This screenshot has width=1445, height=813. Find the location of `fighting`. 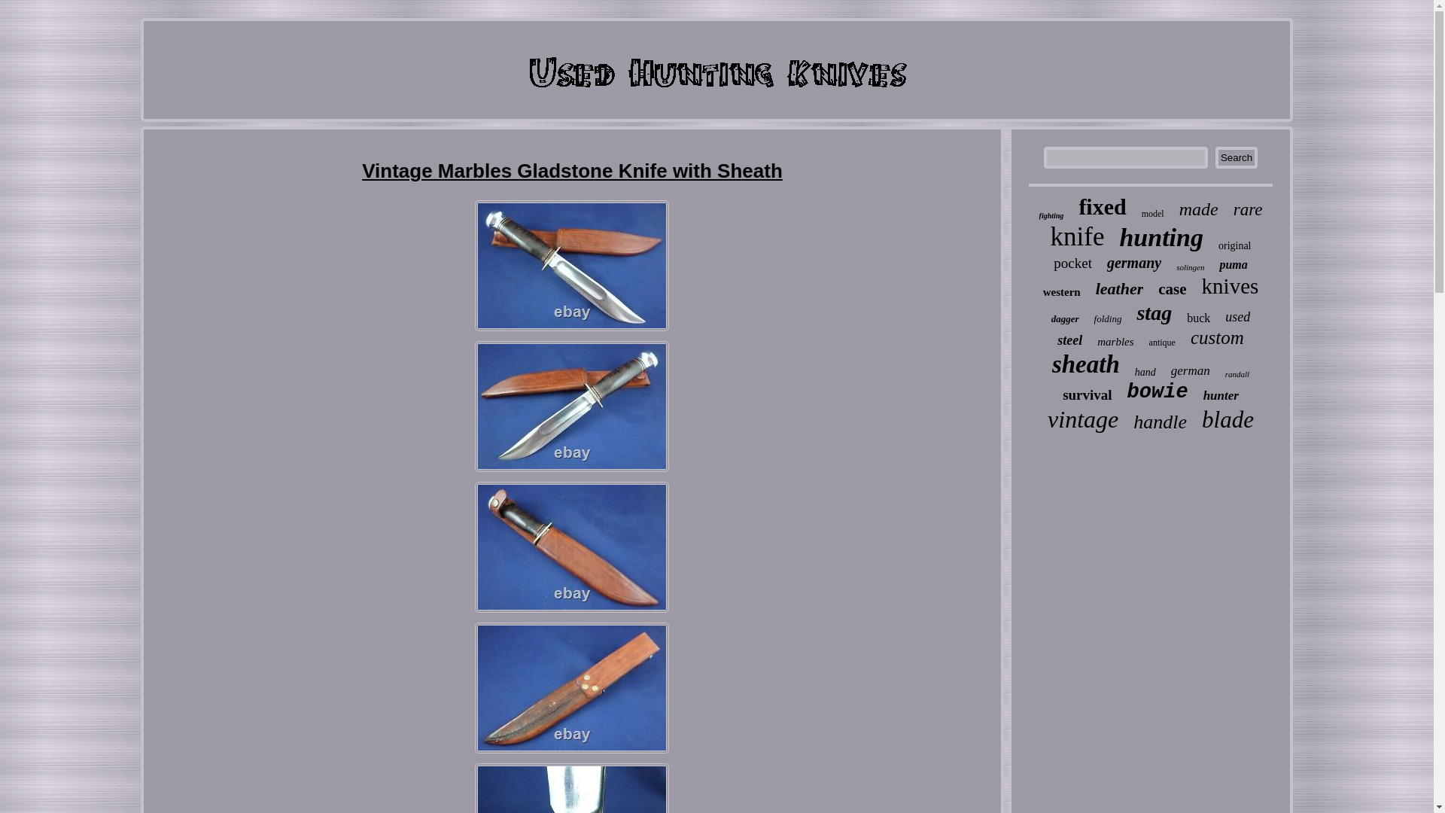

fighting is located at coordinates (1051, 215).